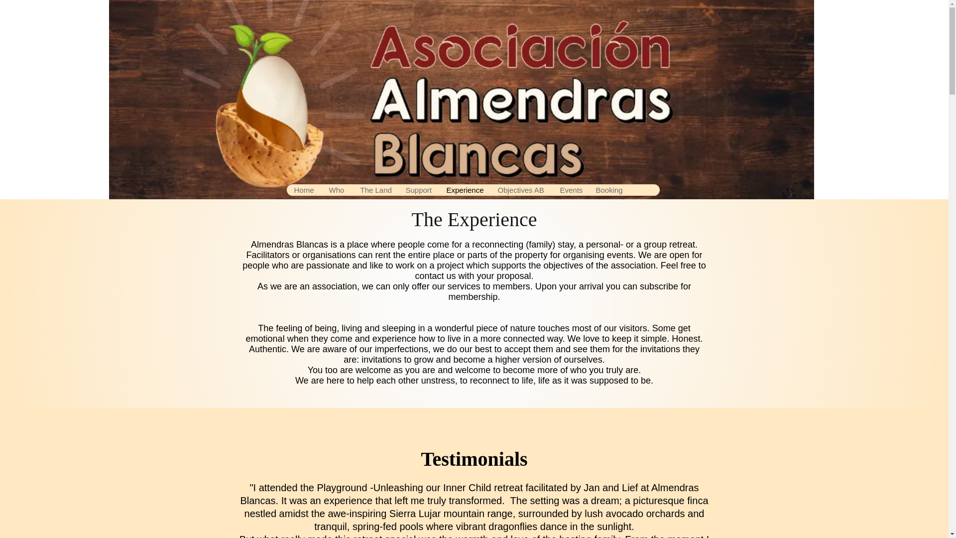 The width and height of the screenshot is (956, 538). I want to click on Events, so click(570, 190).